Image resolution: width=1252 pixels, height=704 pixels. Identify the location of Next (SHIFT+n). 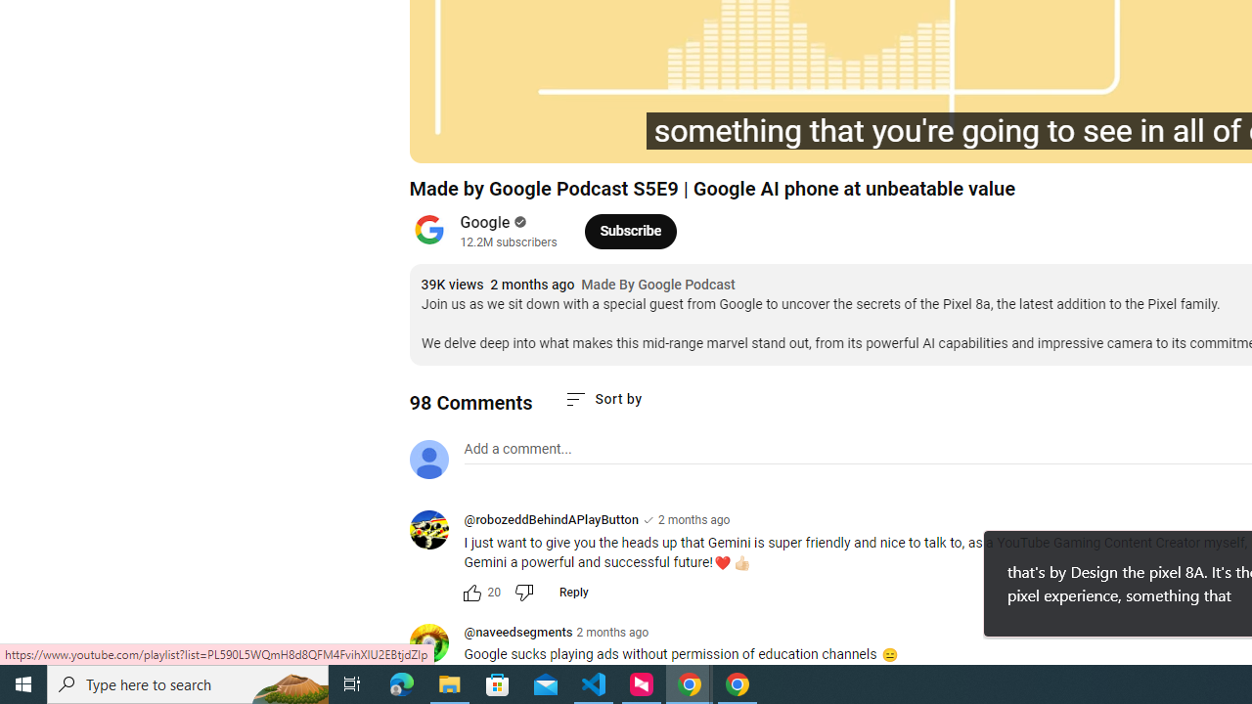
(534, 139).